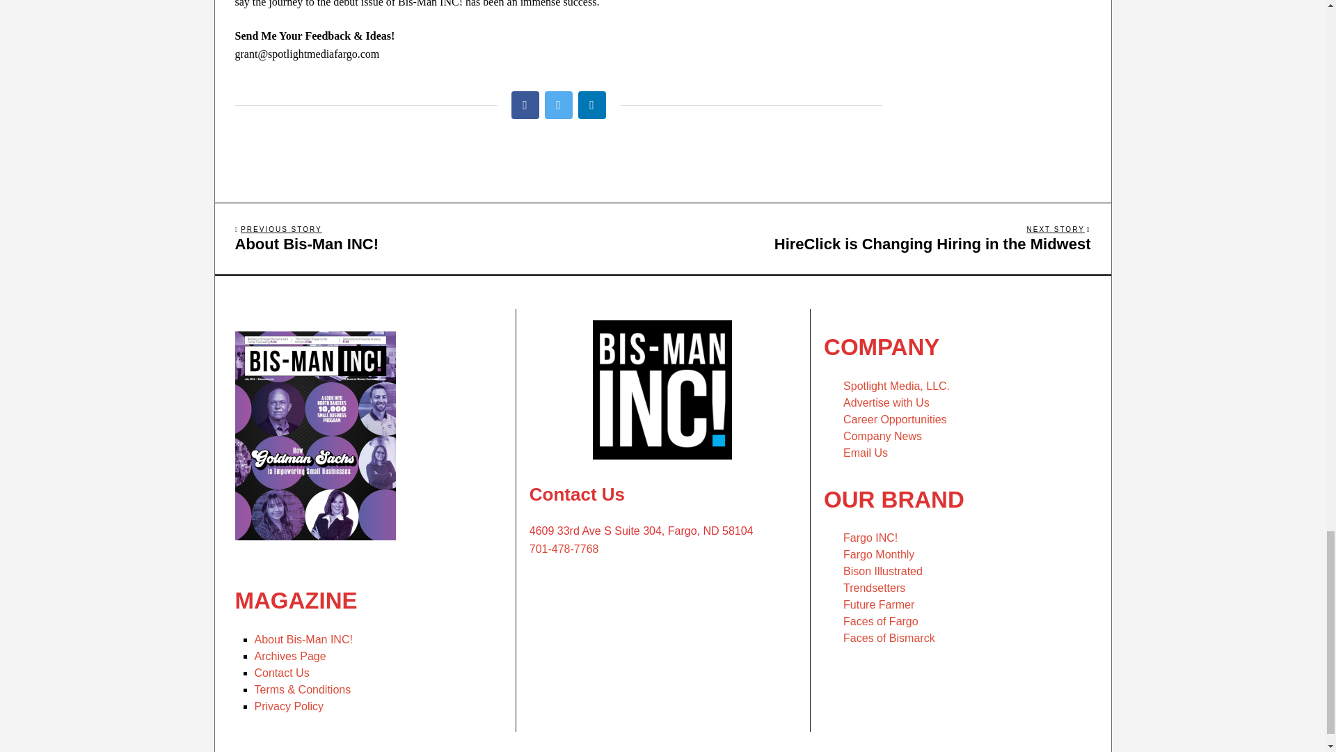  I want to click on Linkedin, so click(444, 238).